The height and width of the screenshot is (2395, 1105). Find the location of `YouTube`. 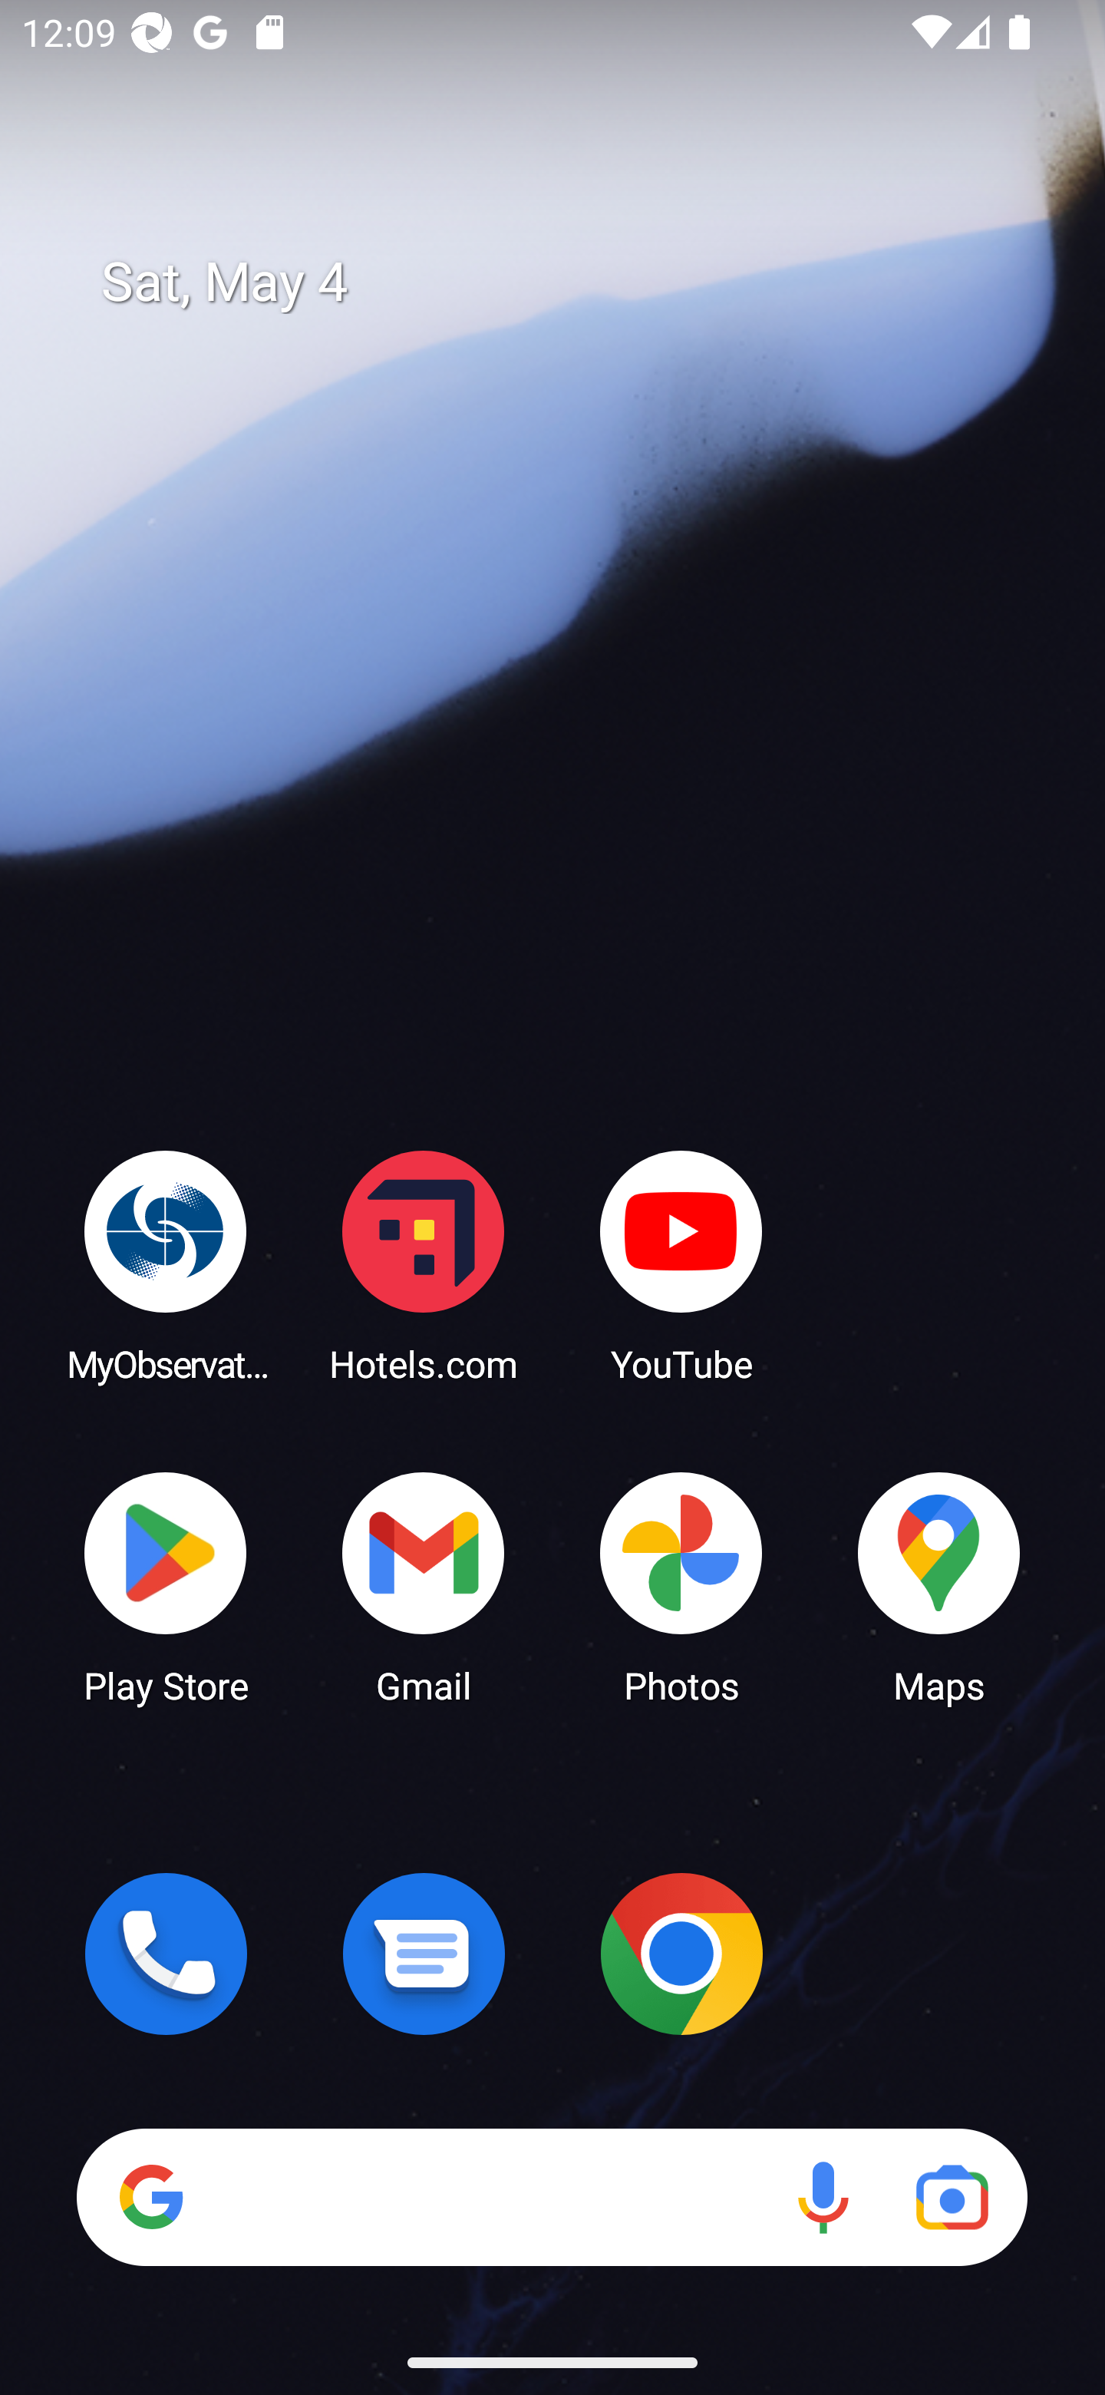

YouTube is located at coordinates (681, 1265).